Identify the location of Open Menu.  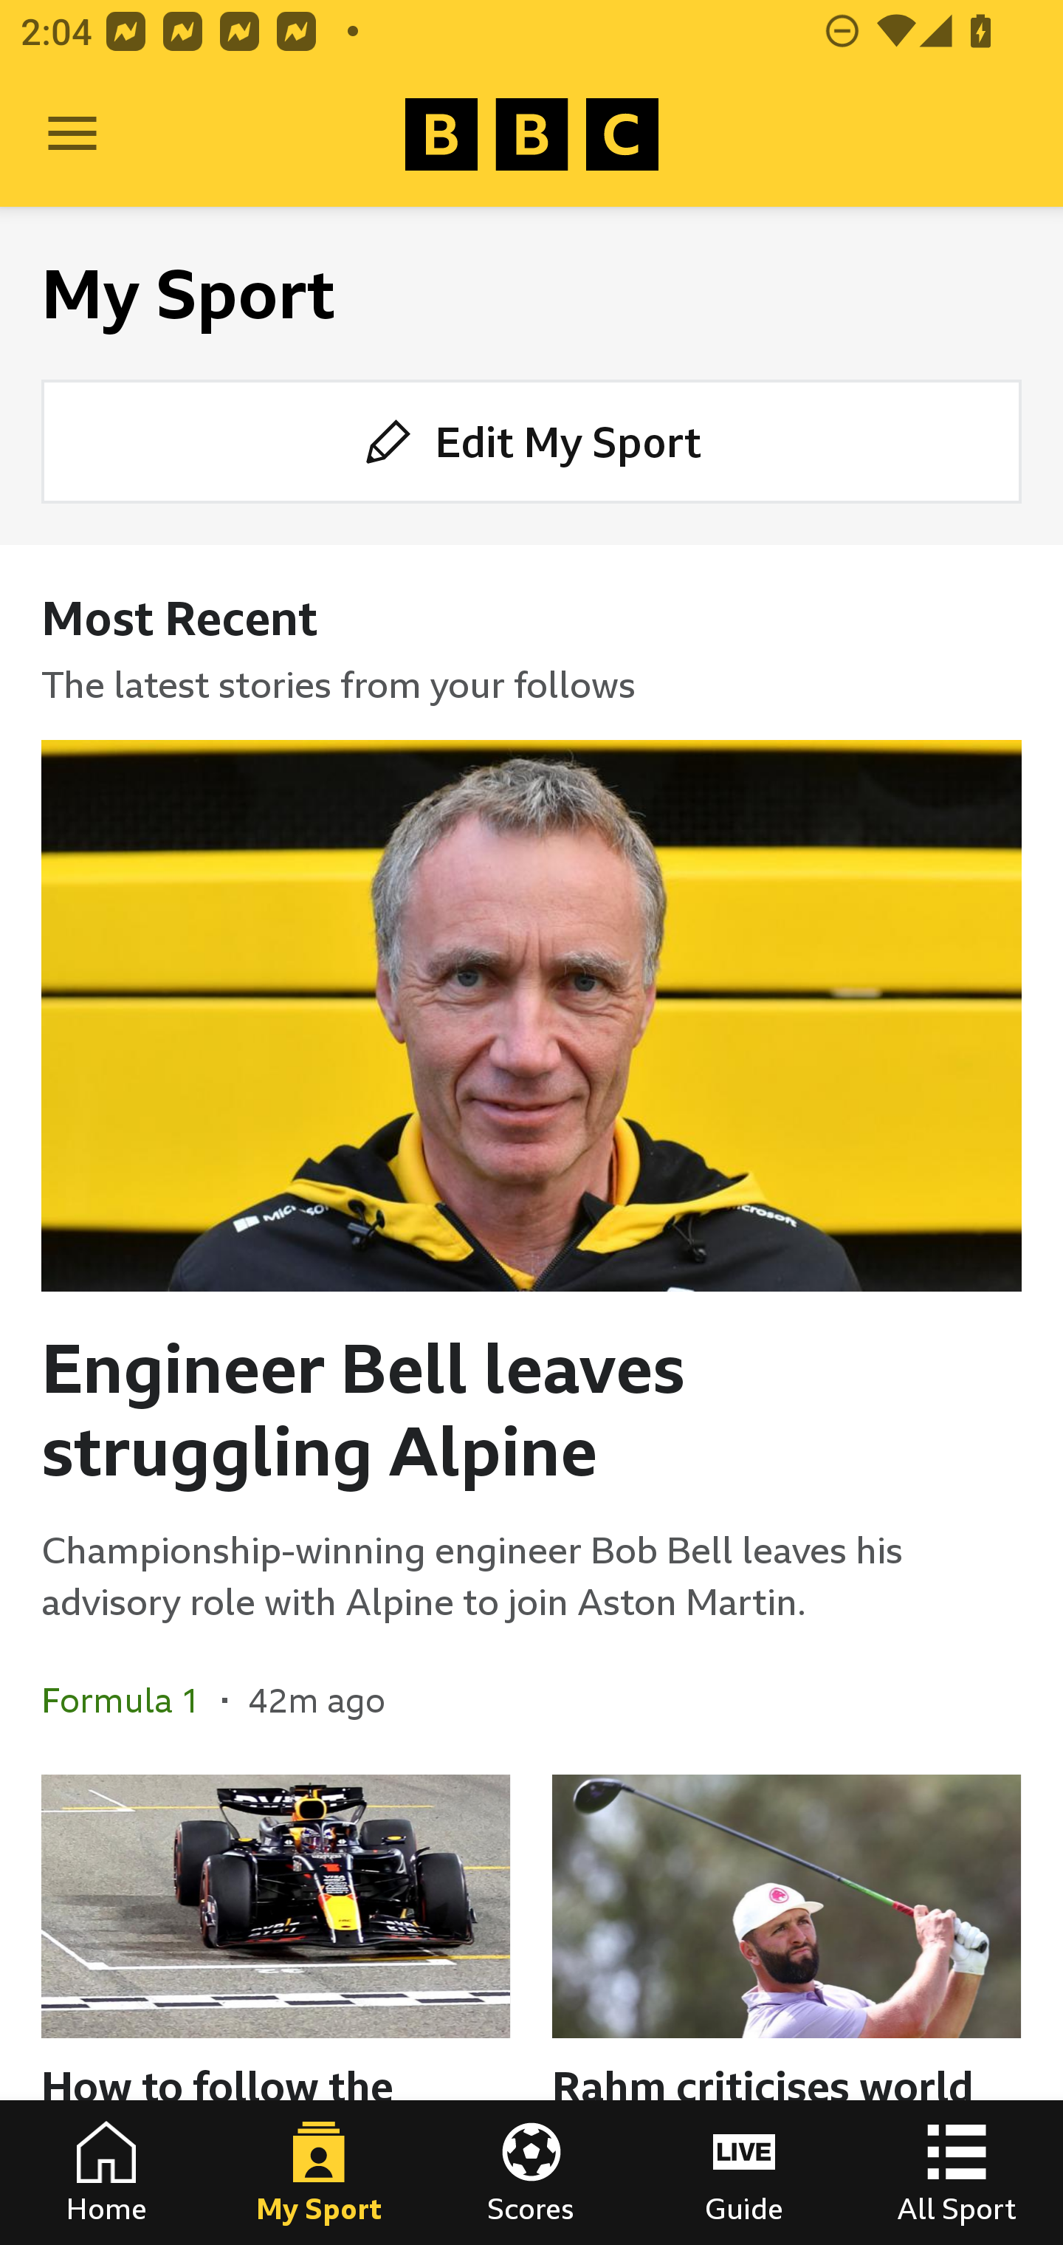
(72, 134).